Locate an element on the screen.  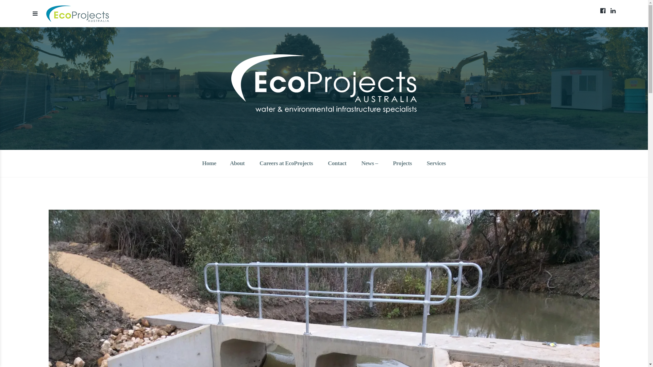
Home is located at coordinates (209, 164).